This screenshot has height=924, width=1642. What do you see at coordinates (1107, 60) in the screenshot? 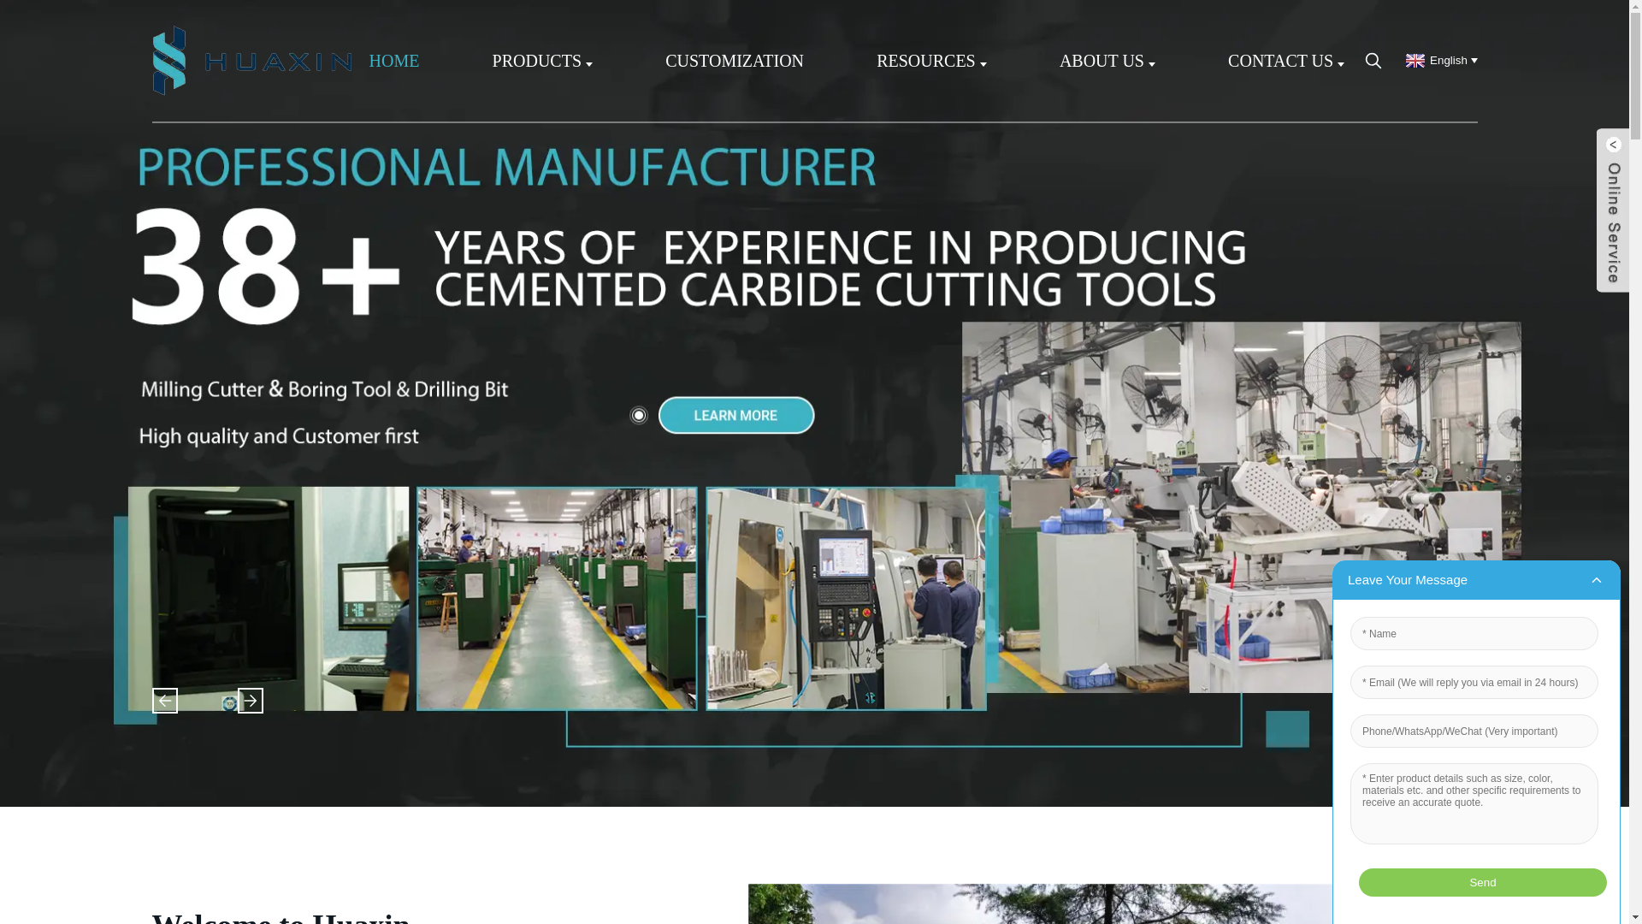
I see `ABOUT US` at bounding box center [1107, 60].